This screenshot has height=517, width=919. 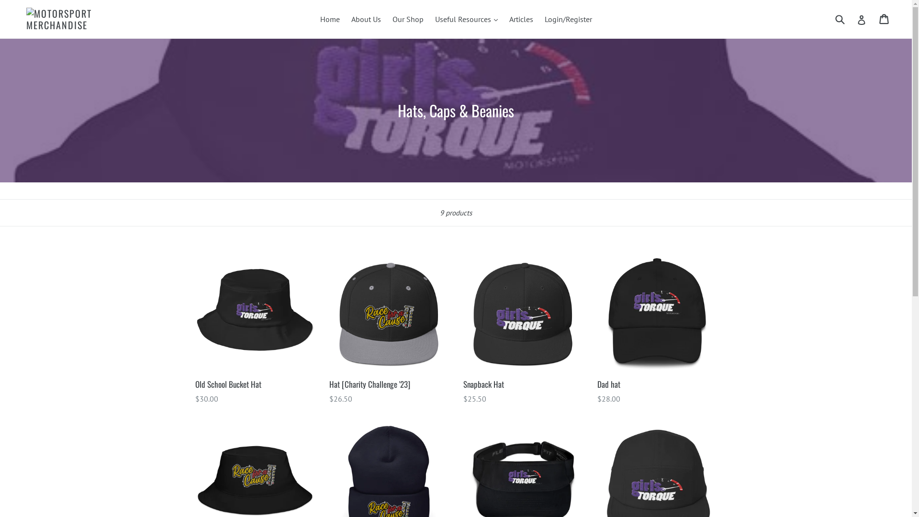 I want to click on Old School Bucket Hat
Regular price
$30.00, so click(x=255, y=328).